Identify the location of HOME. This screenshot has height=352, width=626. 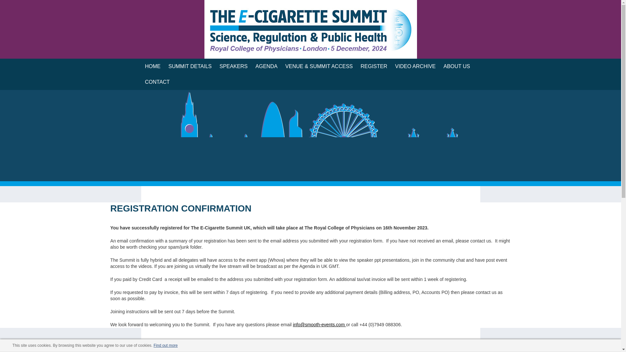
(153, 66).